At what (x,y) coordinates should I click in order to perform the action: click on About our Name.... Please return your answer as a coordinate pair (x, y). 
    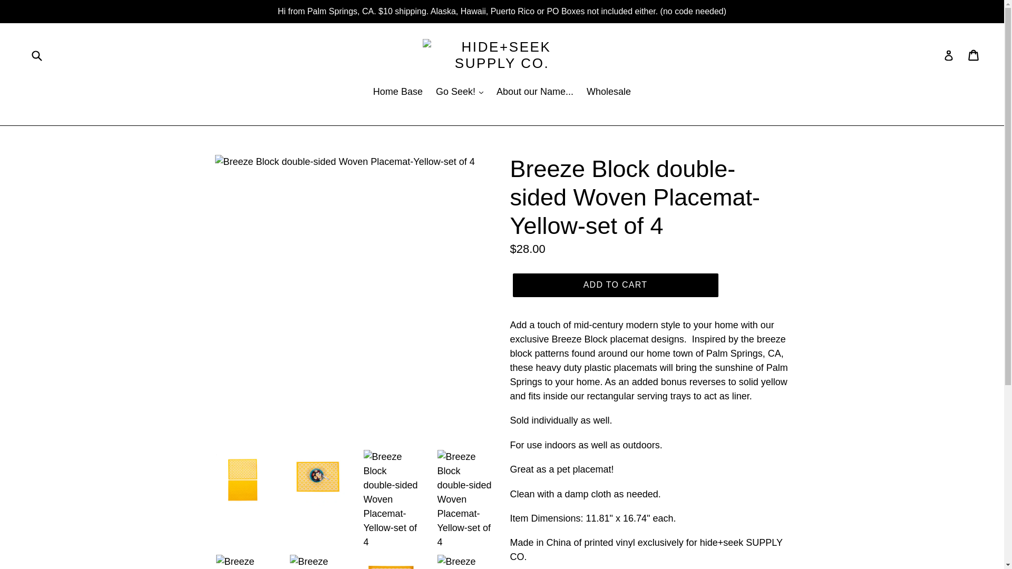
    Looking at the image, I should click on (534, 93).